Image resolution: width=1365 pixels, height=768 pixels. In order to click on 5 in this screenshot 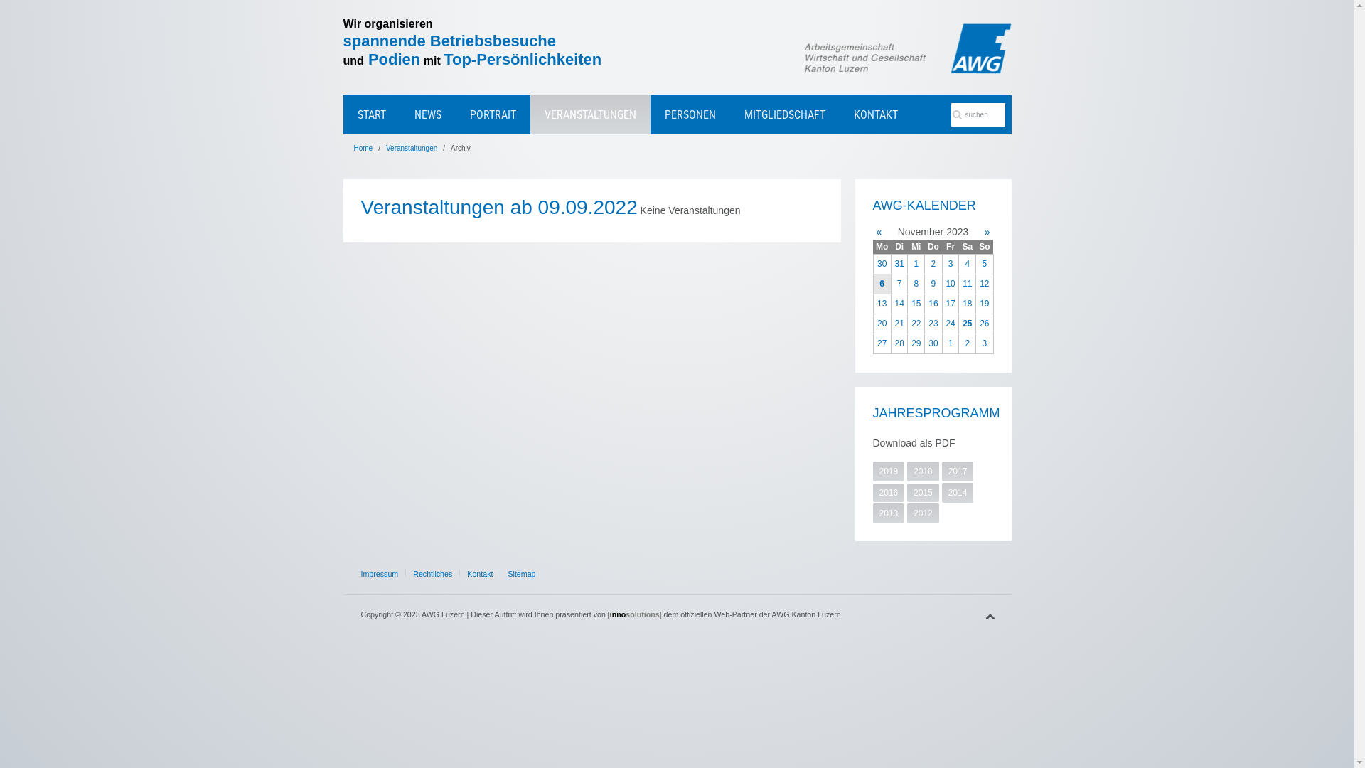, I will do `click(984, 264)`.